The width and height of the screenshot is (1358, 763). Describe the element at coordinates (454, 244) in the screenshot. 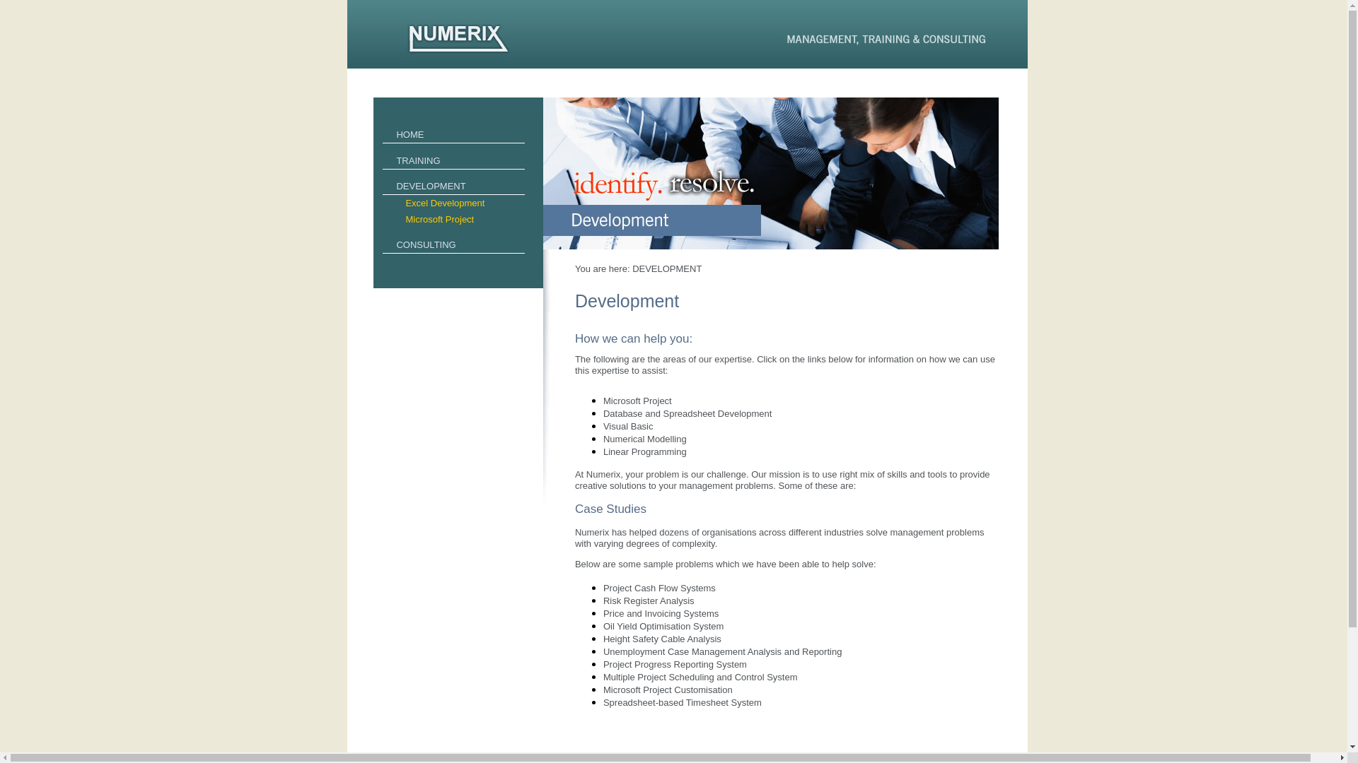

I see `CONSULTING` at that location.